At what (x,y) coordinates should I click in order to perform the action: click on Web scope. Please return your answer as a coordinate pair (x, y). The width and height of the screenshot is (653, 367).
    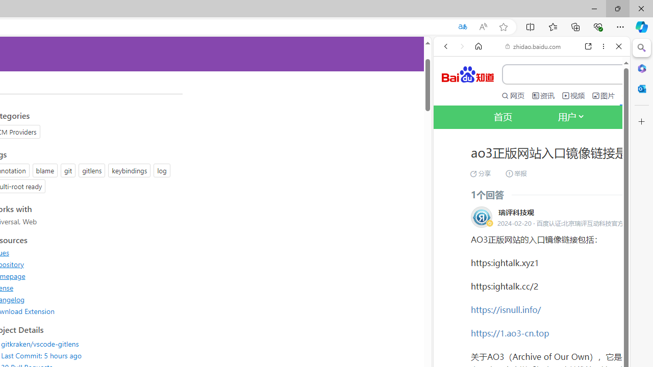
    Looking at the image, I should click on (450, 92).